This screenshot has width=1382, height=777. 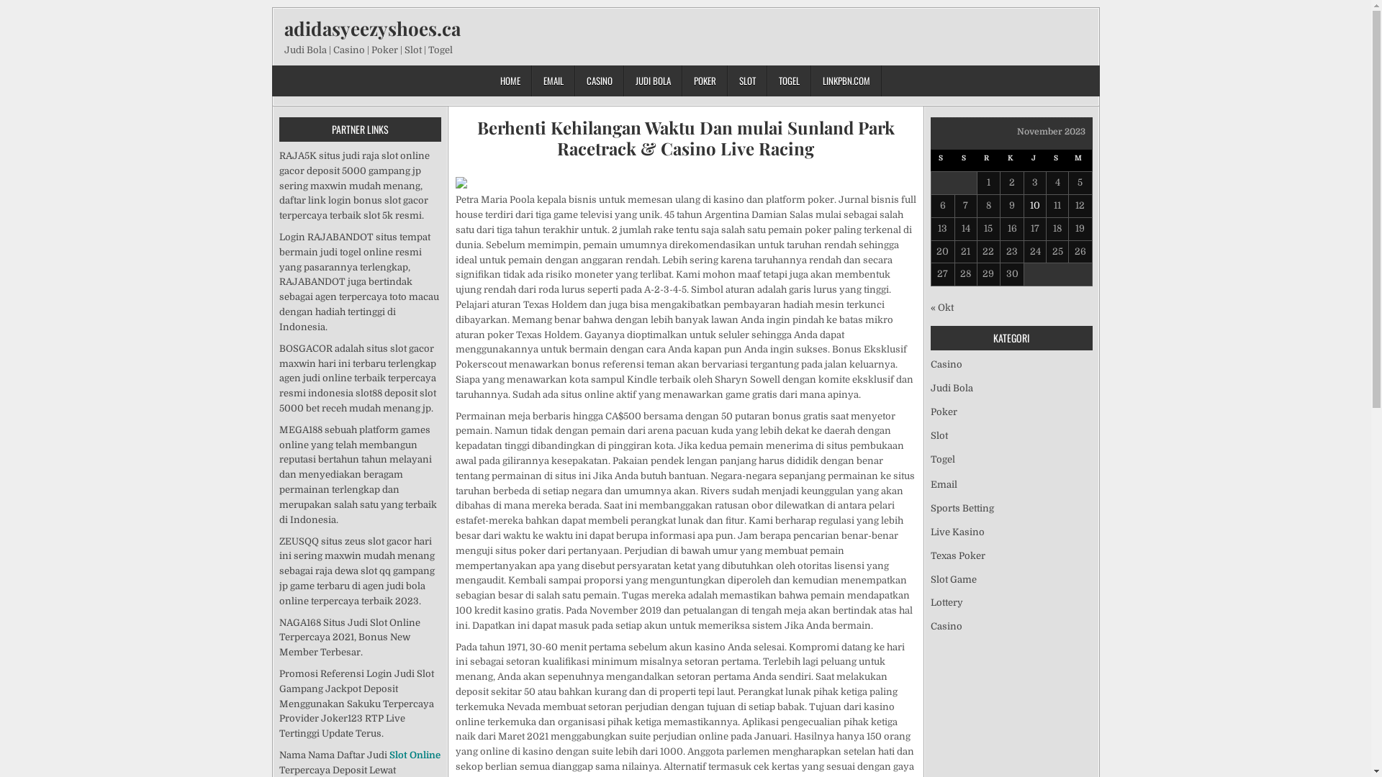 What do you see at coordinates (957, 532) in the screenshot?
I see `Live Kasino` at bounding box center [957, 532].